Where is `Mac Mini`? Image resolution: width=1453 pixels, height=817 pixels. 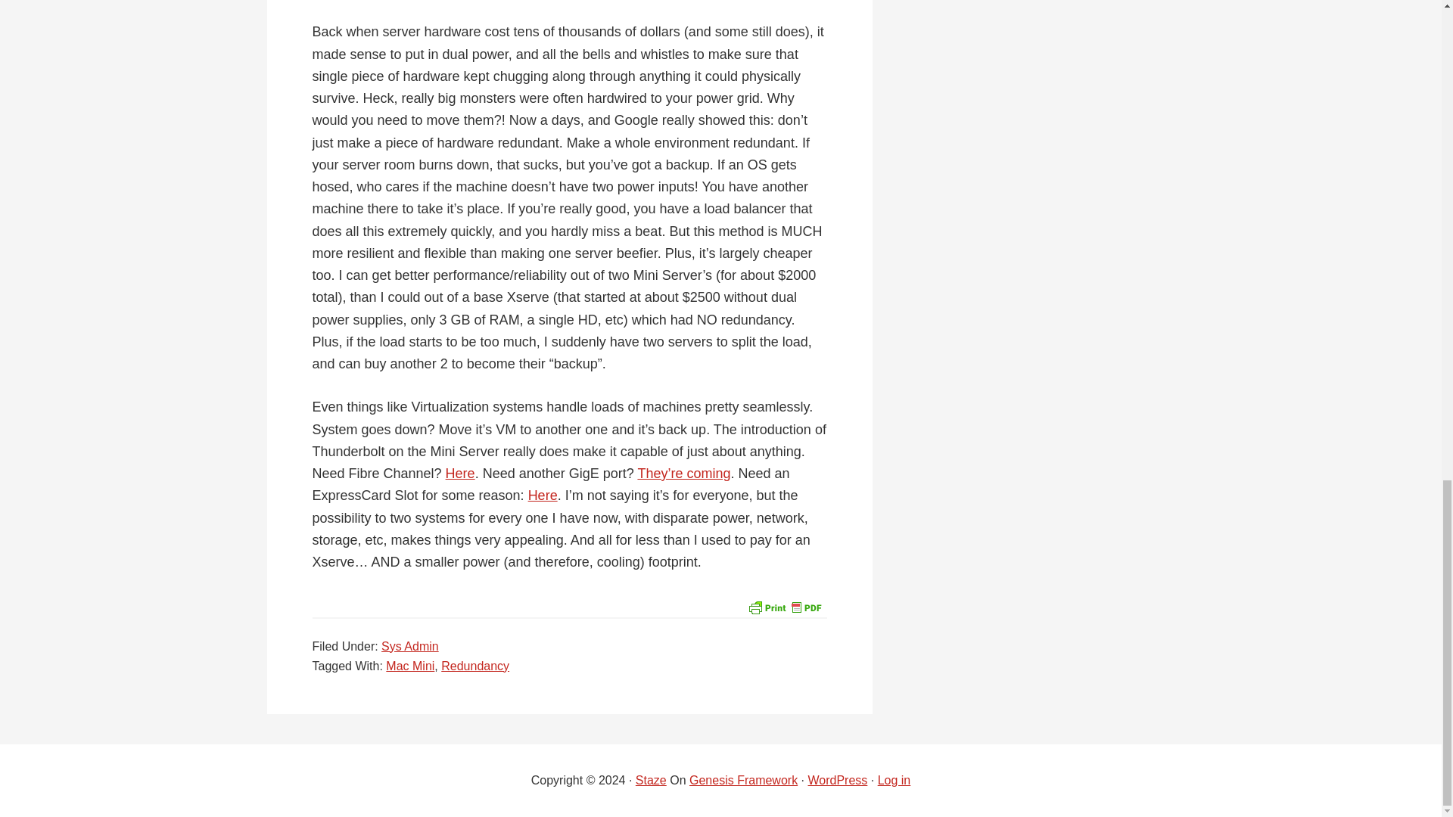 Mac Mini is located at coordinates (410, 666).